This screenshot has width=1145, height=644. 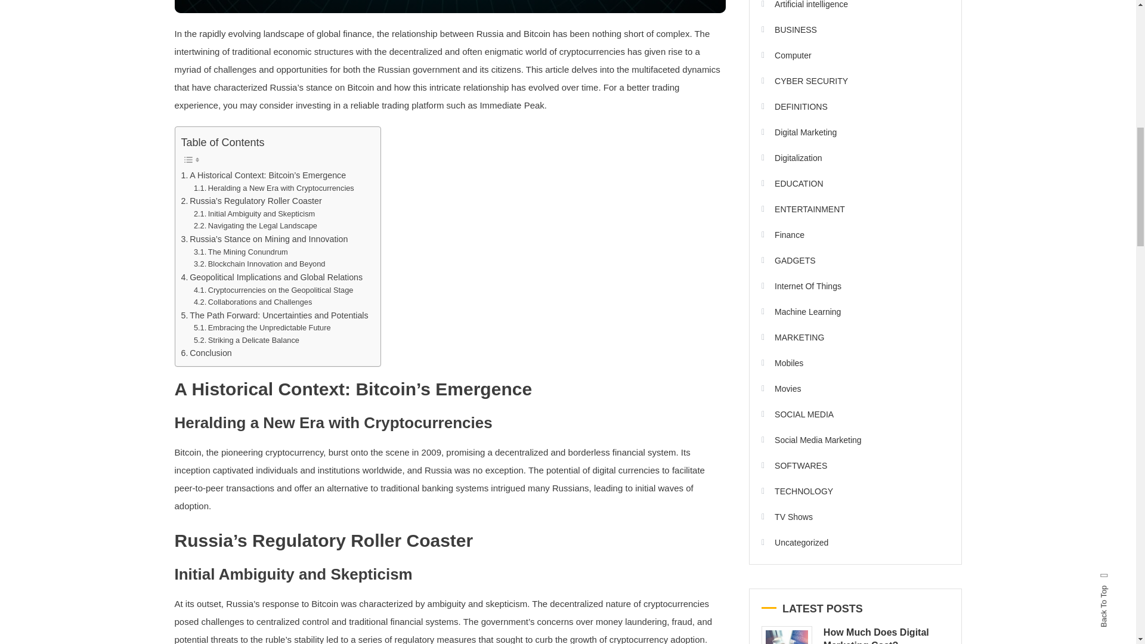 I want to click on Collaborations and Challenges, so click(x=252, y=302).